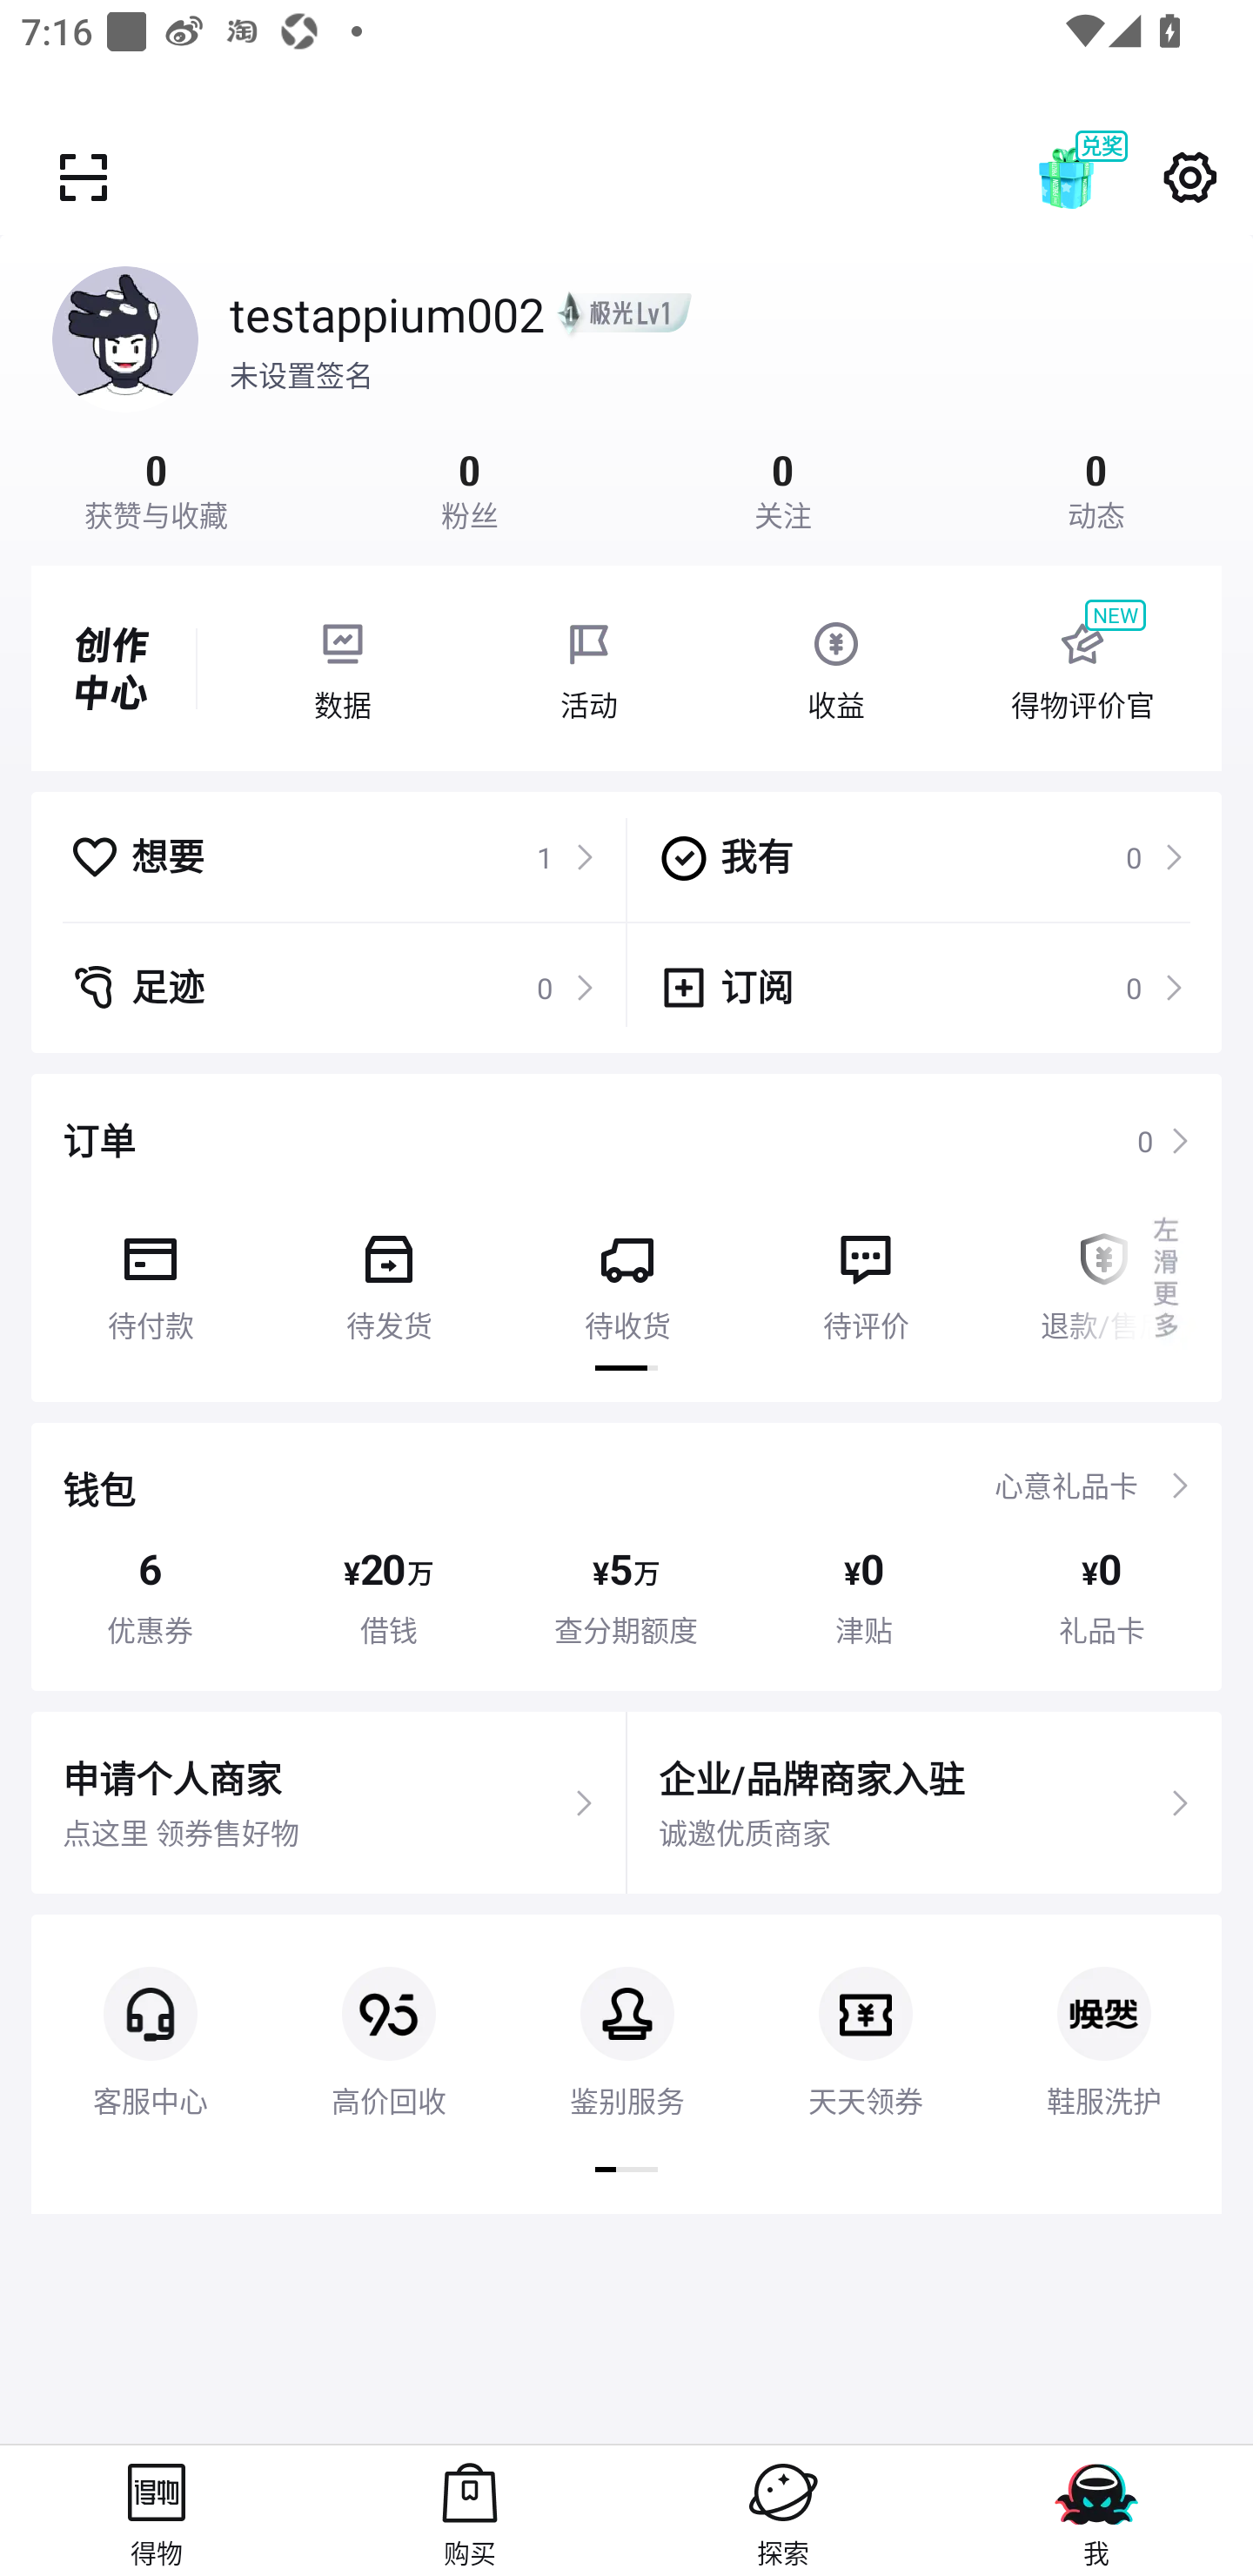 The height and width of the screenshot is (2576, 1253). I want to click on 待评价, so click(865, 1276).